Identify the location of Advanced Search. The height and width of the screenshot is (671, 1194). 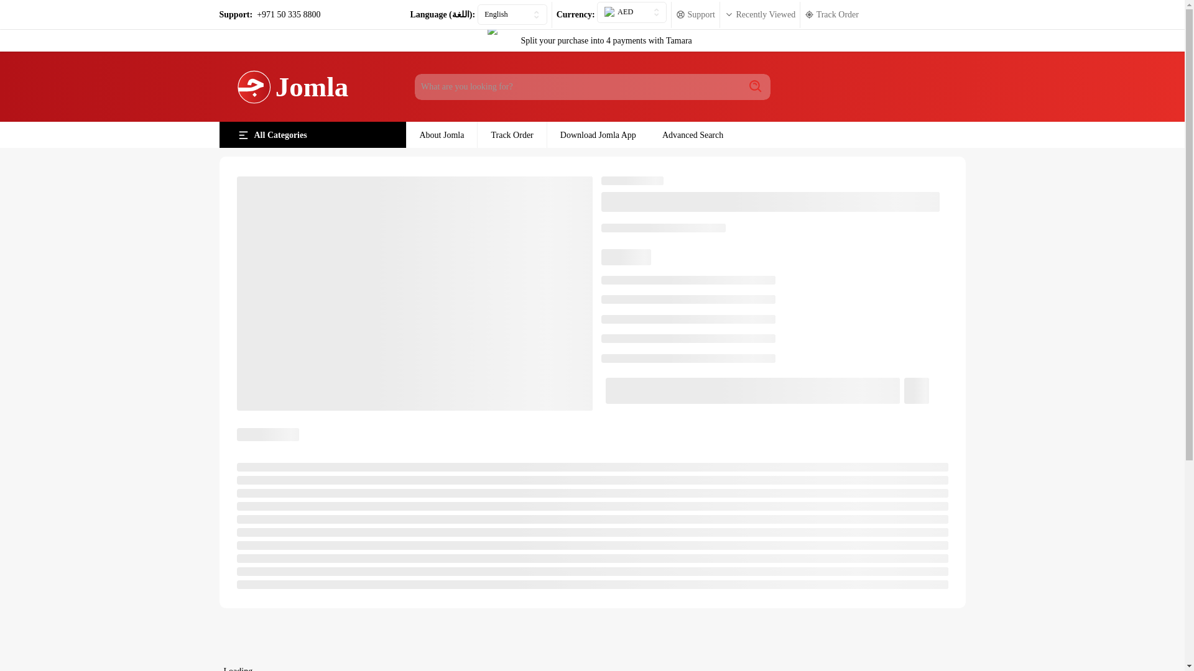
(693, 134).